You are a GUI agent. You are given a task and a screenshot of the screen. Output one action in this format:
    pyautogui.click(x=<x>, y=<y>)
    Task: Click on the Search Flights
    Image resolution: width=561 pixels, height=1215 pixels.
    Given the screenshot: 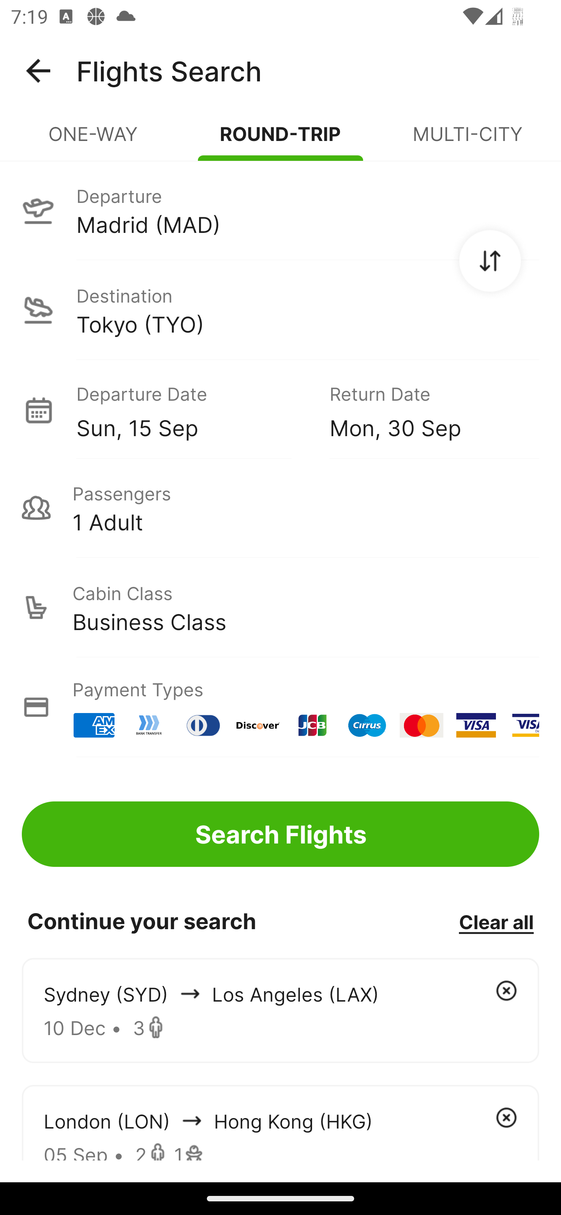 What is the action you would take?
    pyautogui.click(x=280, y=834)
    